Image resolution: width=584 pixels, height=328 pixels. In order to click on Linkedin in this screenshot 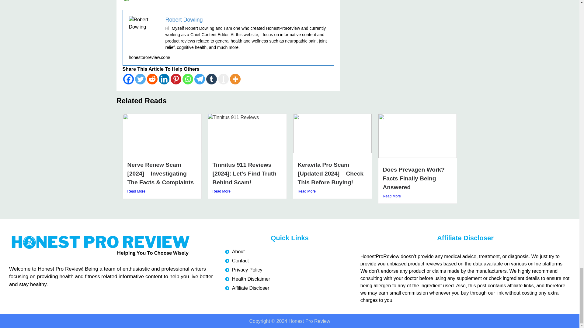, I will do `click(164, 79)`.